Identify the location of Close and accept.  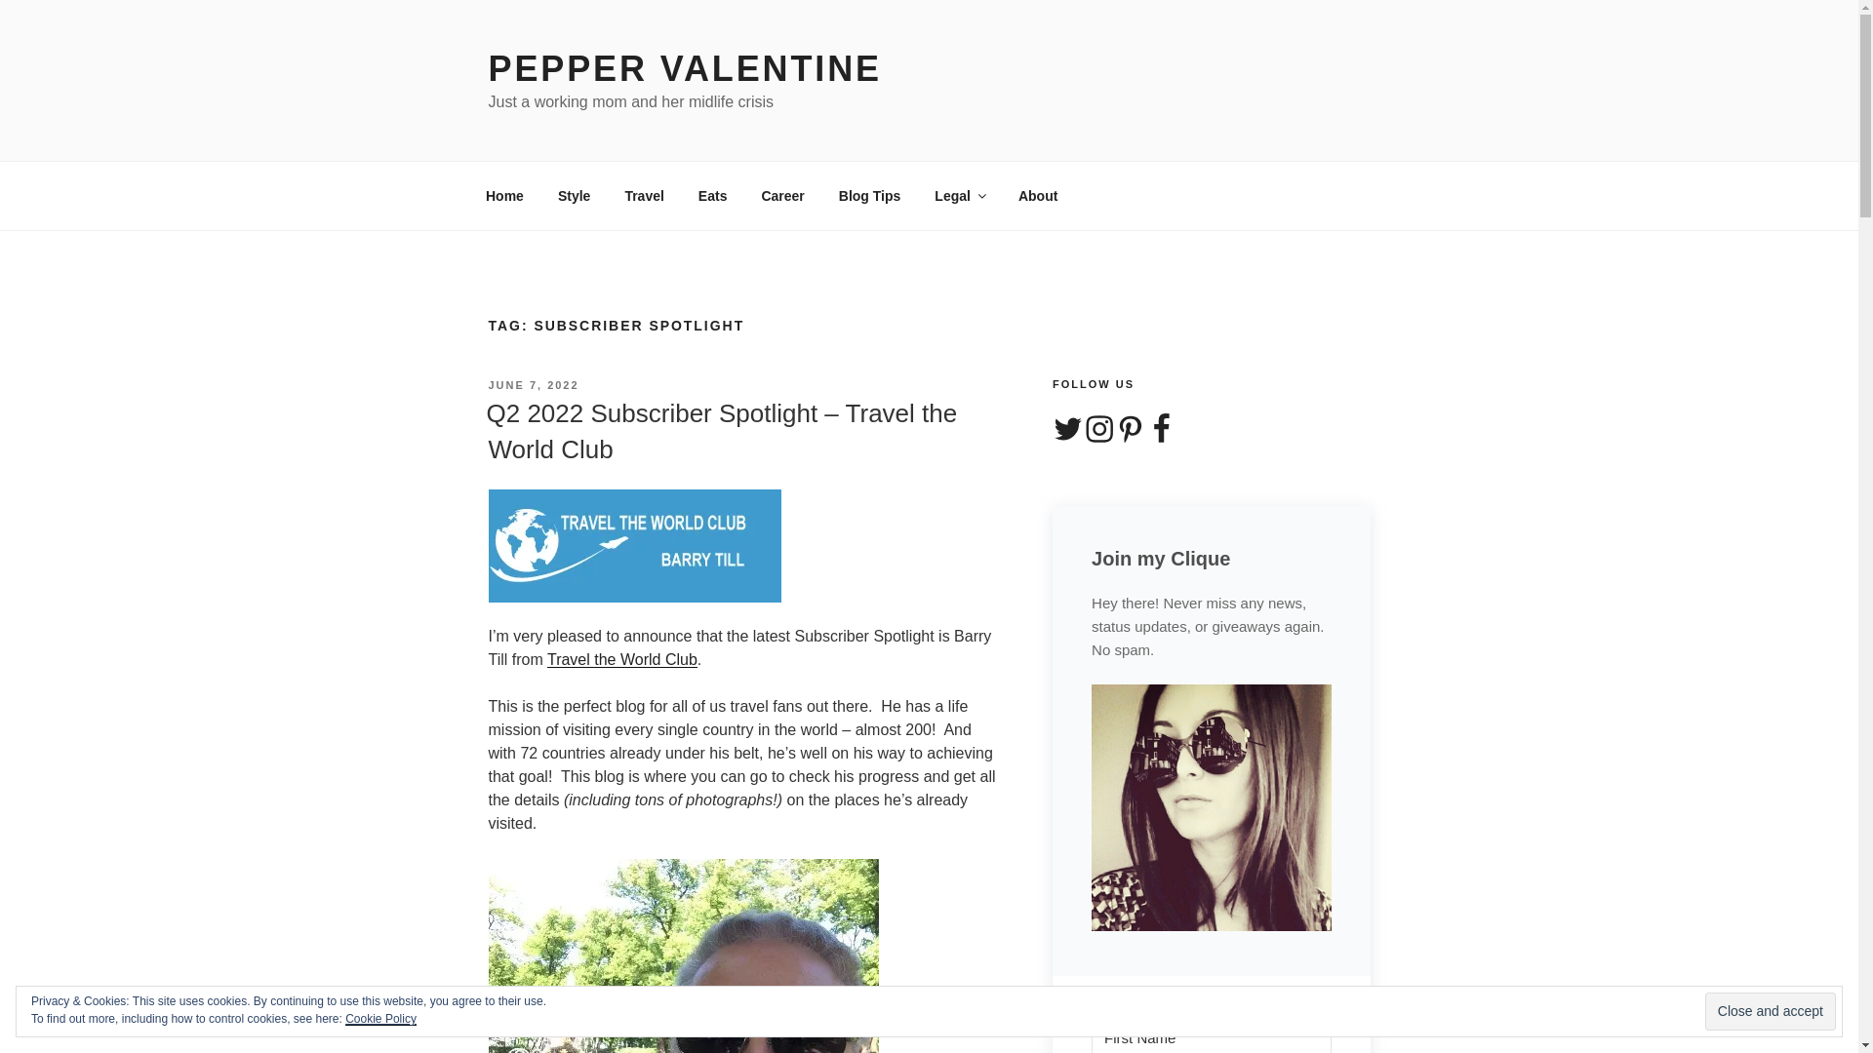
(1770, 1012).